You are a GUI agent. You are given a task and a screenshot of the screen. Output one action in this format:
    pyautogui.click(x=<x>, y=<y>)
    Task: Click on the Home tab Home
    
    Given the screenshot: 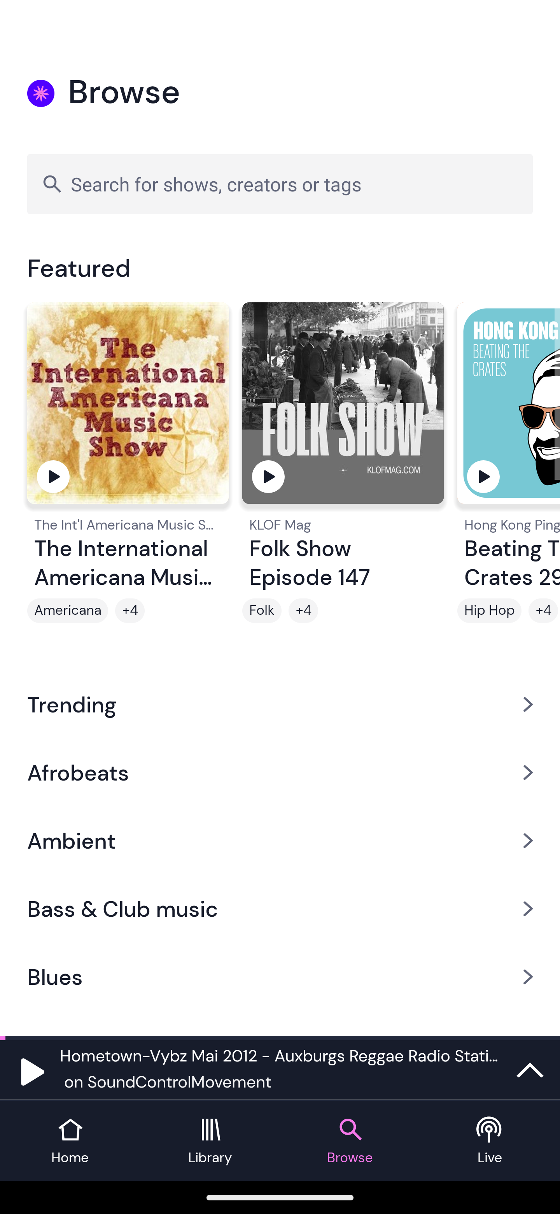 What is the action you would take?
    pyautogui.click(x=70, y=1141)
    